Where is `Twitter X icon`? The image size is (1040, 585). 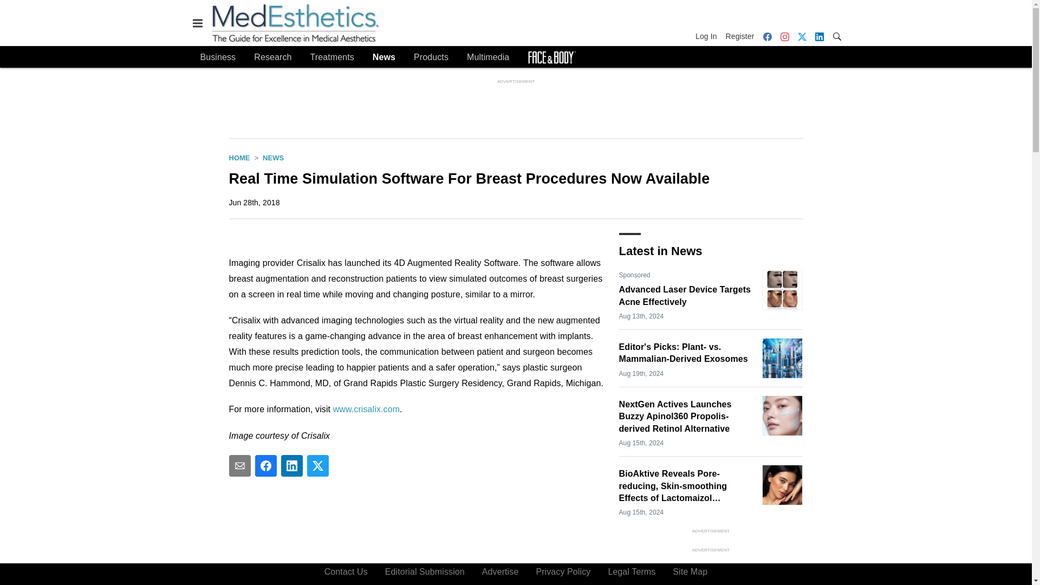 Twitter X icon is located at coordinates (801, 36).